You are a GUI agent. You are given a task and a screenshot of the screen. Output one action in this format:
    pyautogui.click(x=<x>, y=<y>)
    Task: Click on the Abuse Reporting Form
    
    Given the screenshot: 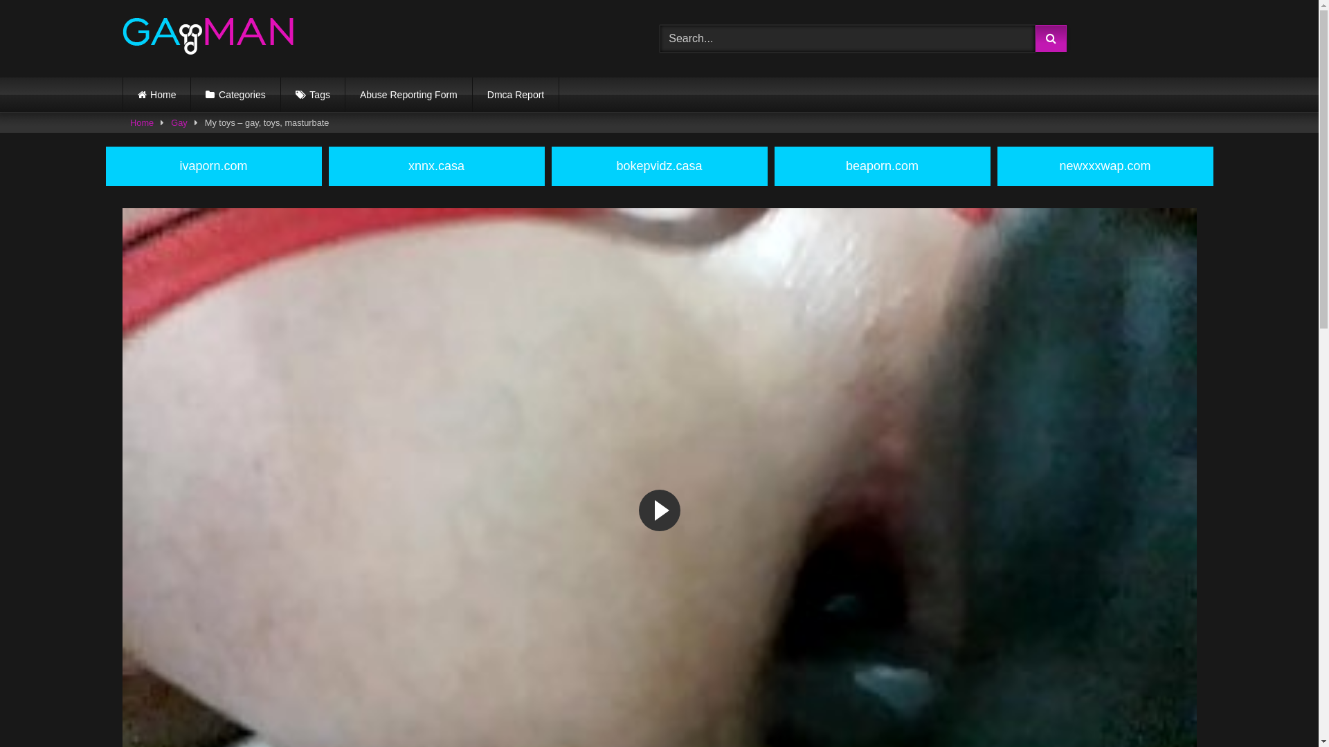 What is the action you would take?
    pyautogui.click(x=408, y=95)
    